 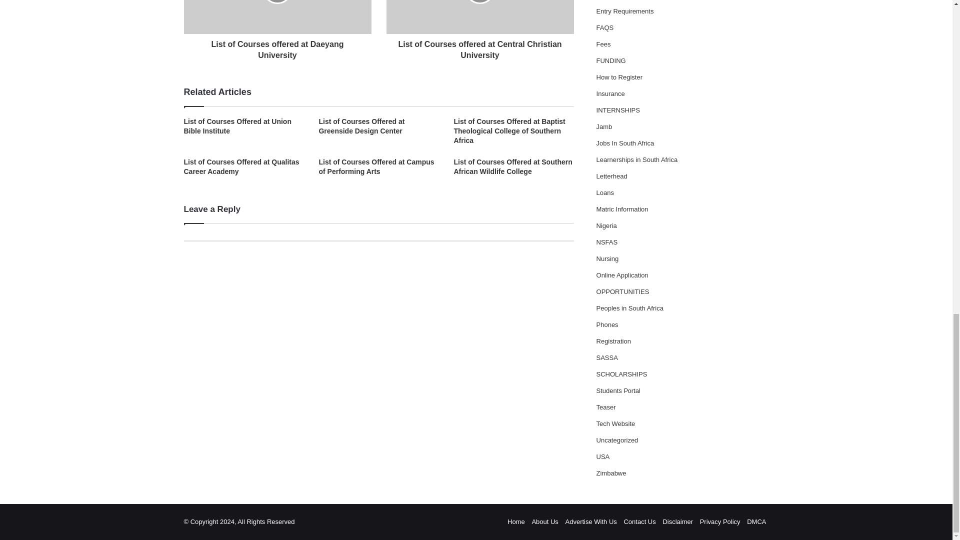 What do you see at coordinates (361, 126) in the screenshot?
I see `List of Courses Offered at Greenside Design Center` at bounding box center [361, 126].